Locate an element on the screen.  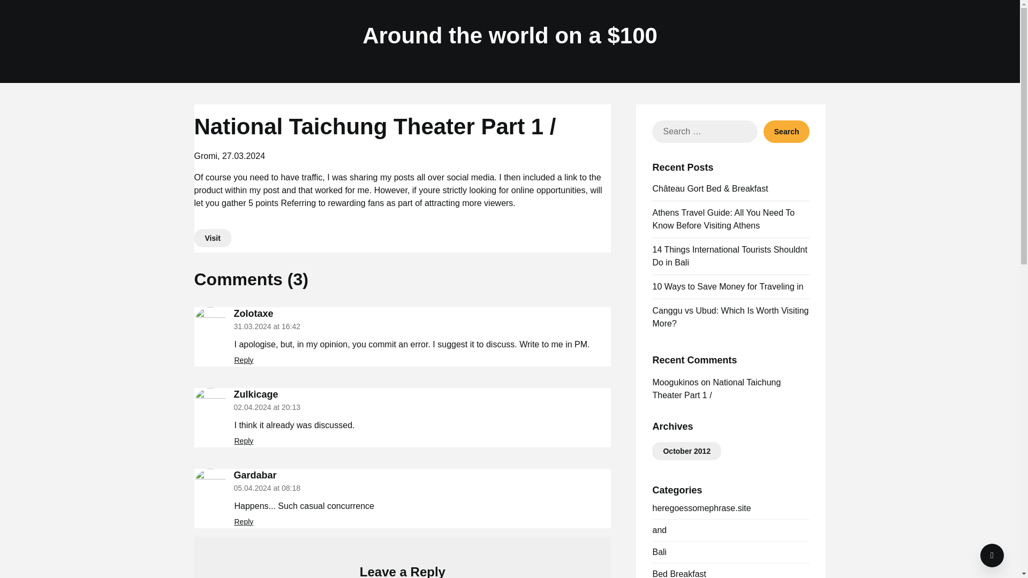
02.04.2024 at 20:13 is located at coordinates (267, 407).